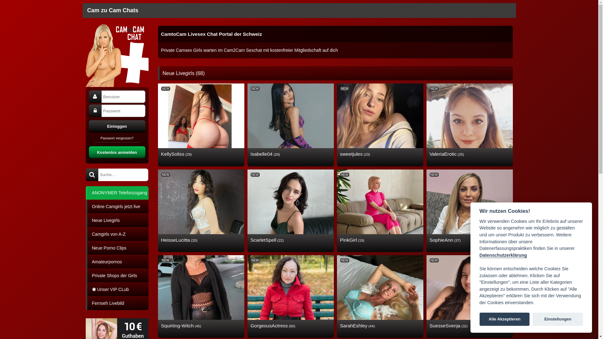  What do you see at coordinates (117, 248) in the screenshot?
I see `Neue Porno Clips` at bounding box center [117, 248].